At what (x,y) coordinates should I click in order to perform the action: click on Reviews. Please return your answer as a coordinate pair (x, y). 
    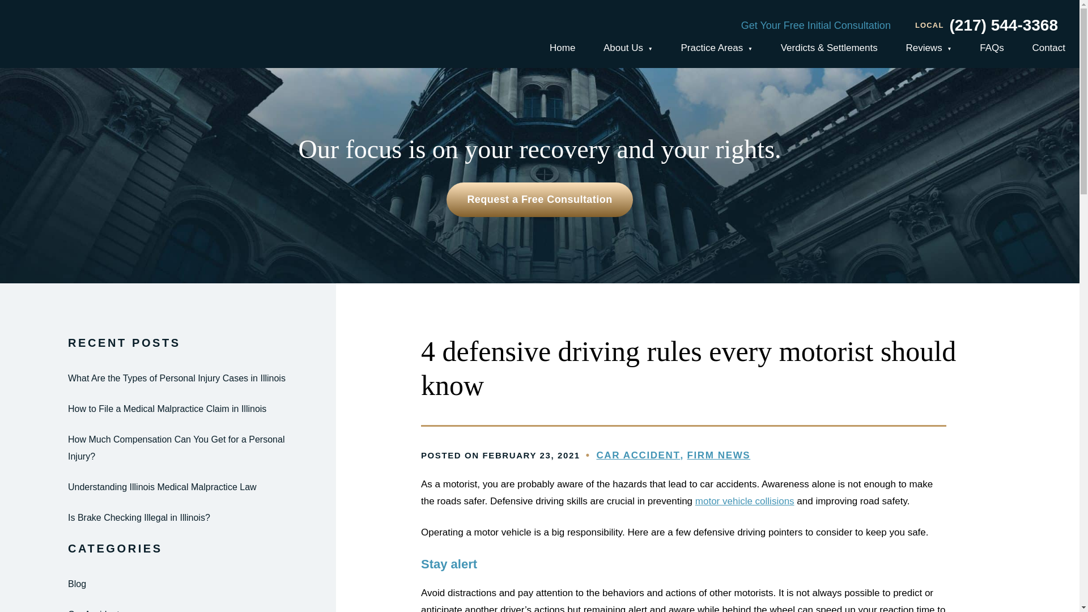
    Looking at the image, I should click on (928, 49).